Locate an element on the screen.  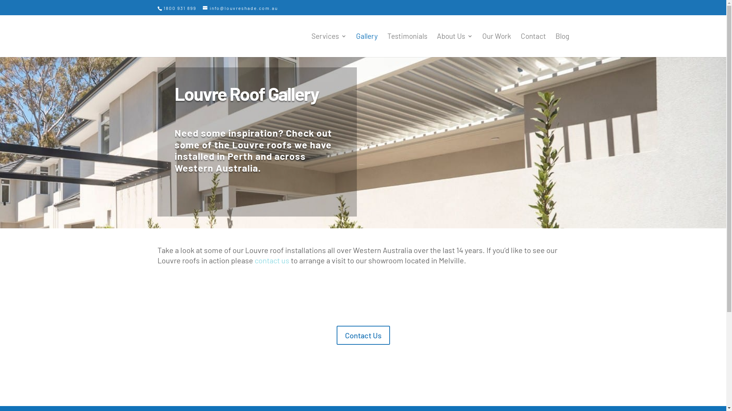
Services is located at coordinates (329, 45).